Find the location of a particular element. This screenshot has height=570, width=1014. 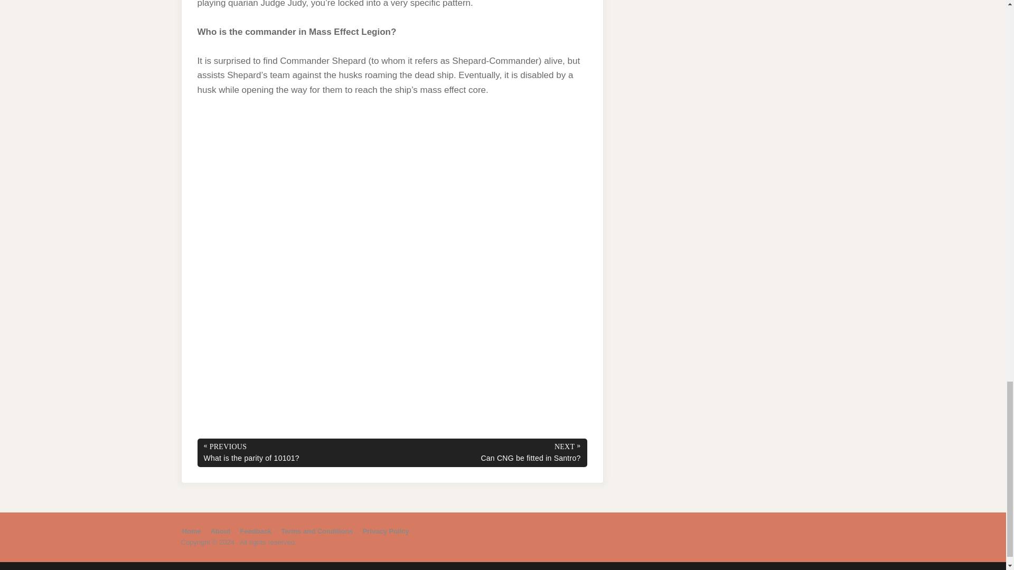

Feedback is located at coordinates (256, 531).